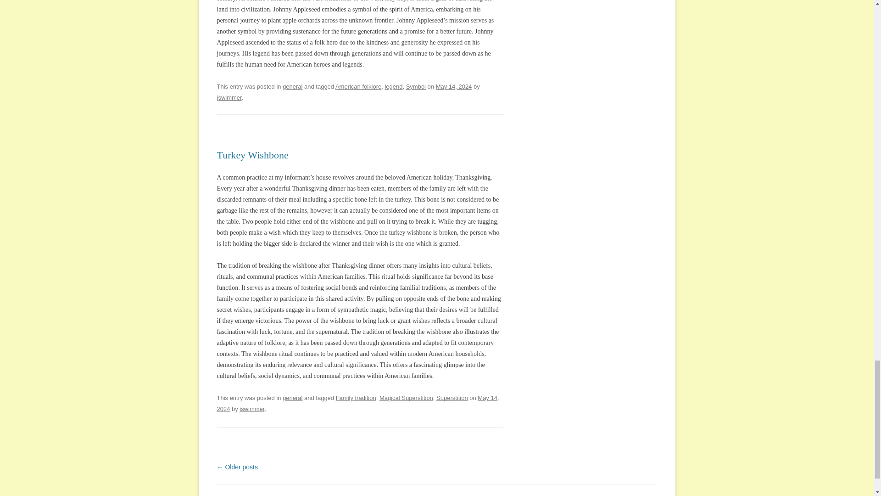 The image size is (881, 496). I want to click on May 14, 2024, so click(454, 86).